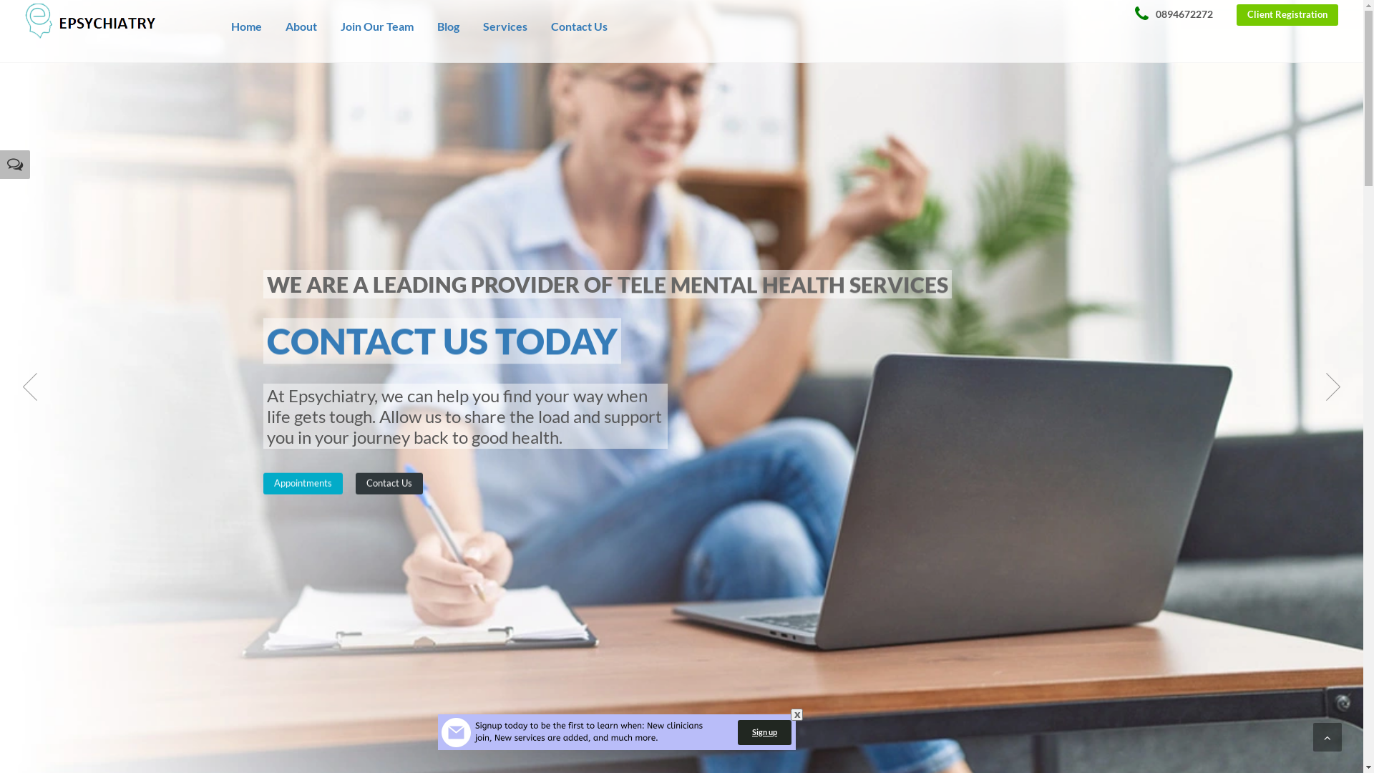 The width and height of the screenshot is (1374, 773). What do you see at coordinates (389, 483) in the screenshot?
I see `Contact Us` at bounding box center [389, 483].